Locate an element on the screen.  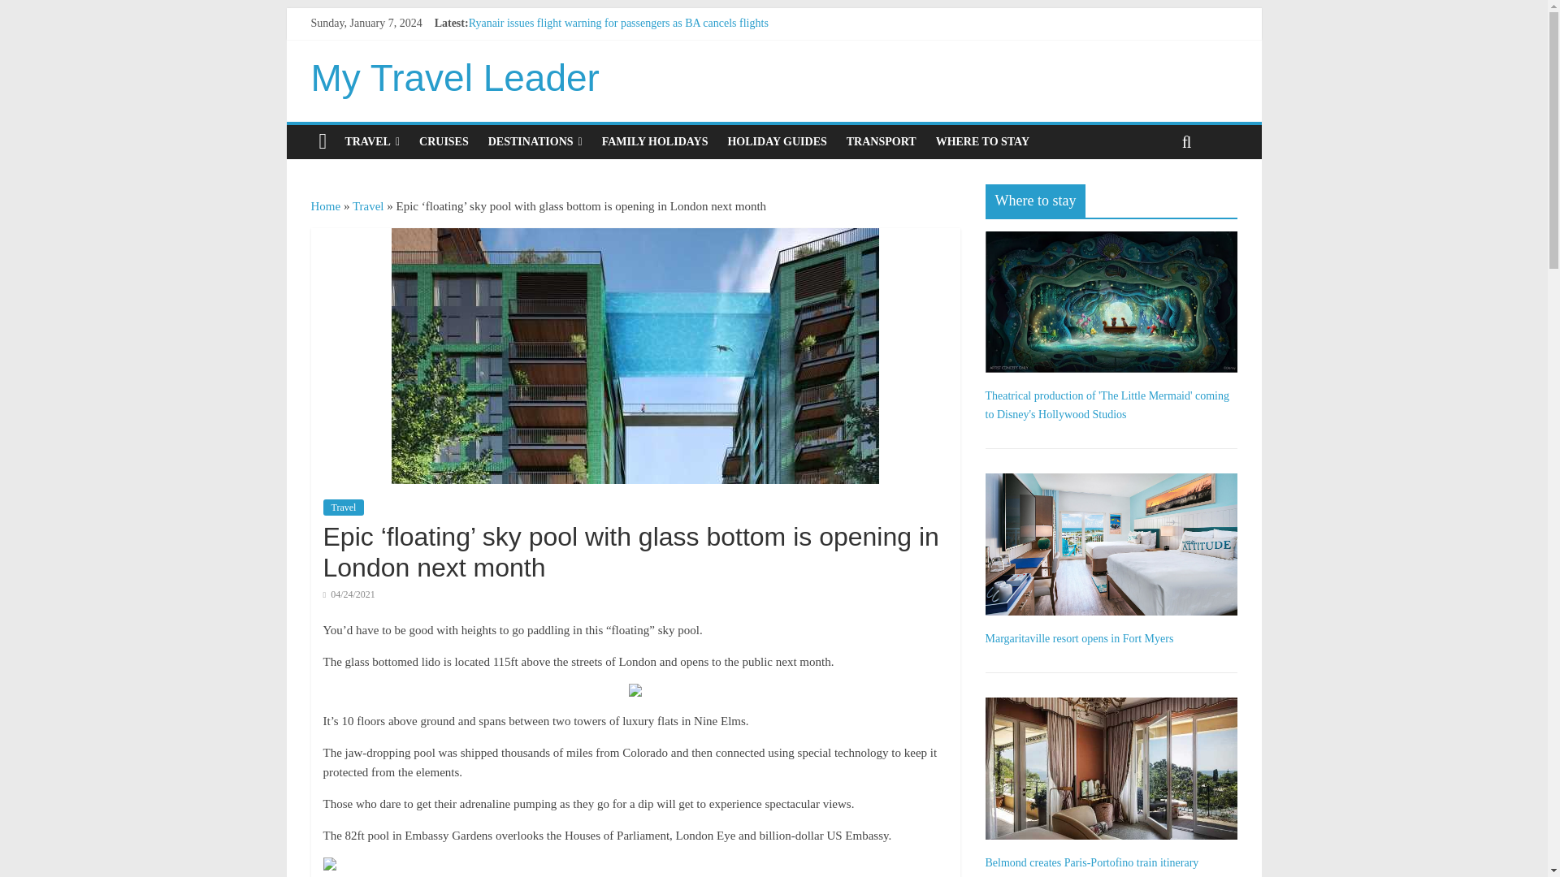
My Travel Leader is located at coordinates (455, 78).